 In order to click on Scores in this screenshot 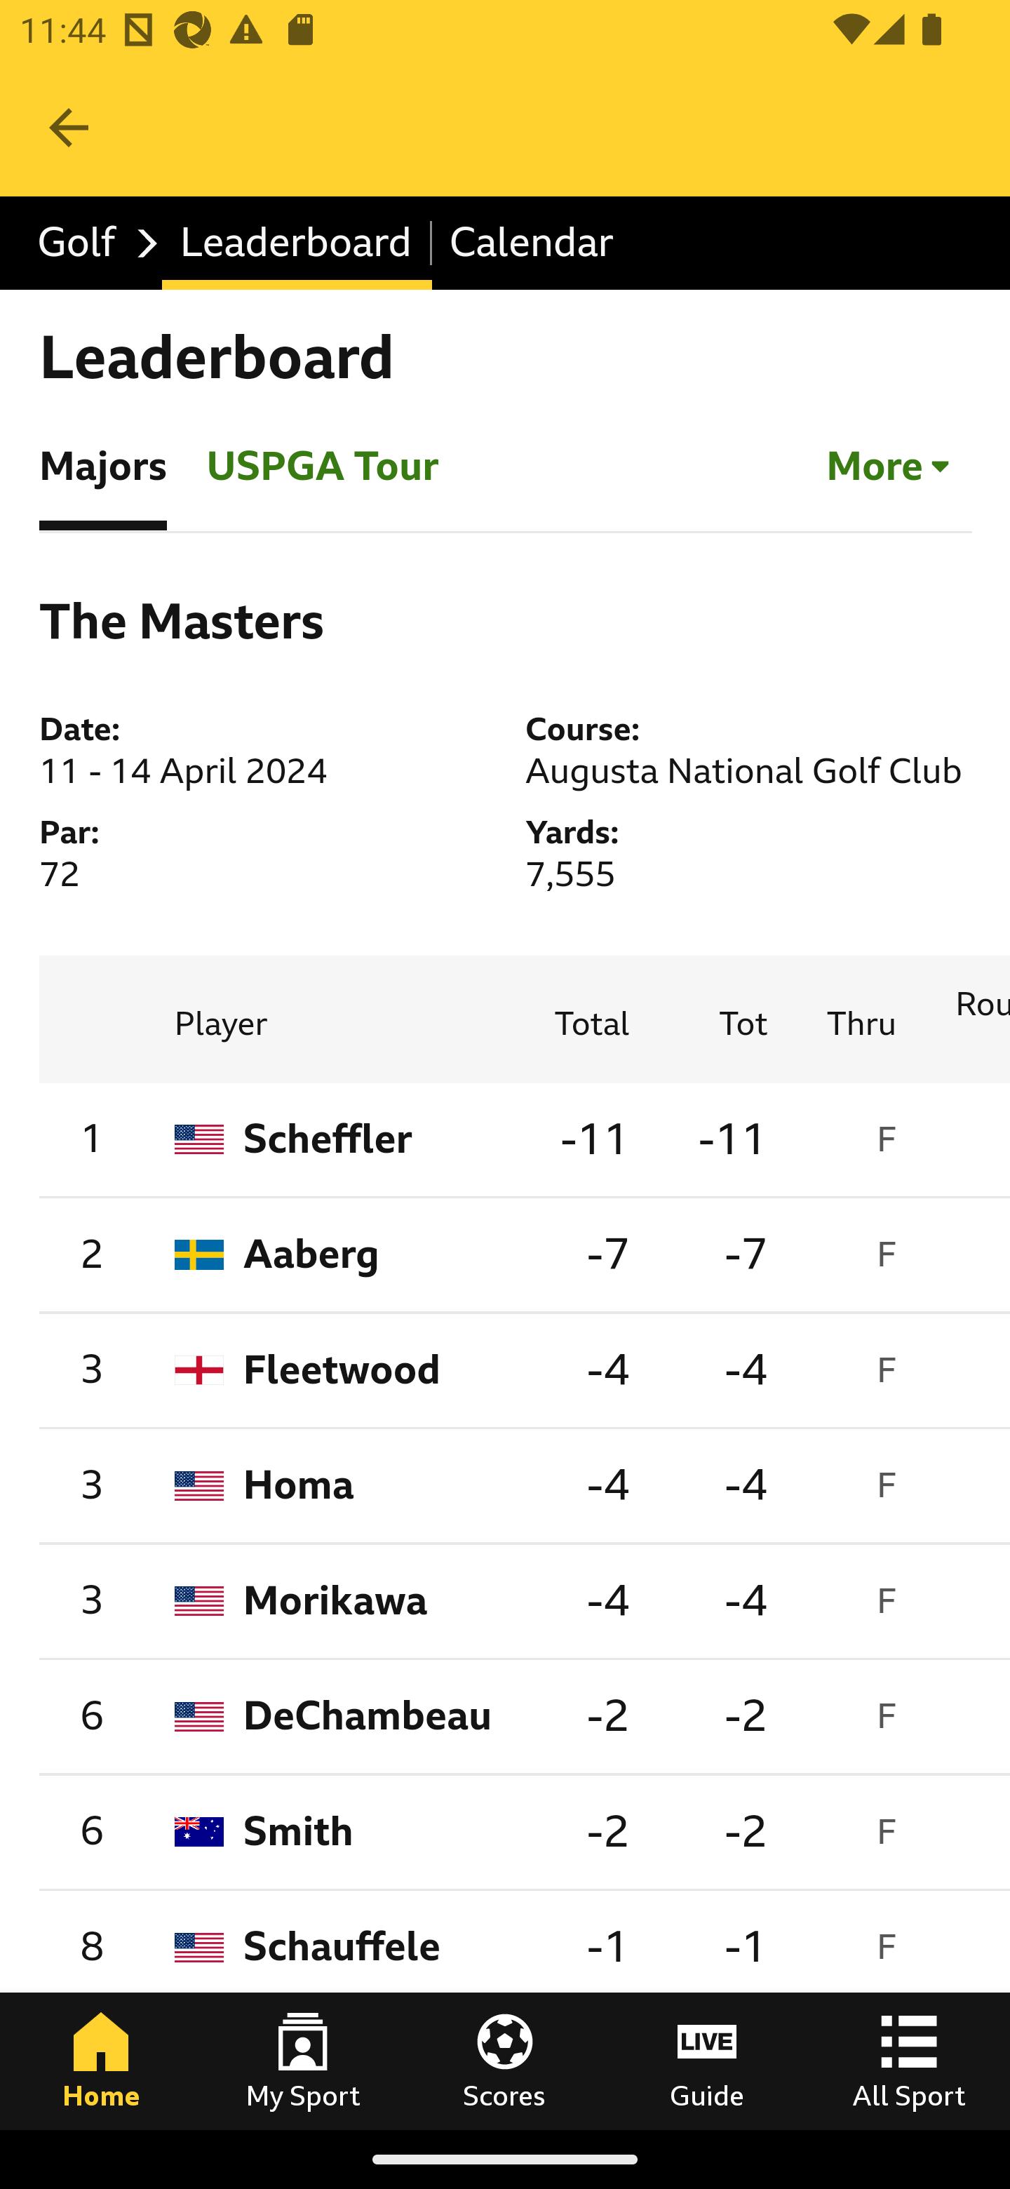, I will do `click(505, 2061)`.